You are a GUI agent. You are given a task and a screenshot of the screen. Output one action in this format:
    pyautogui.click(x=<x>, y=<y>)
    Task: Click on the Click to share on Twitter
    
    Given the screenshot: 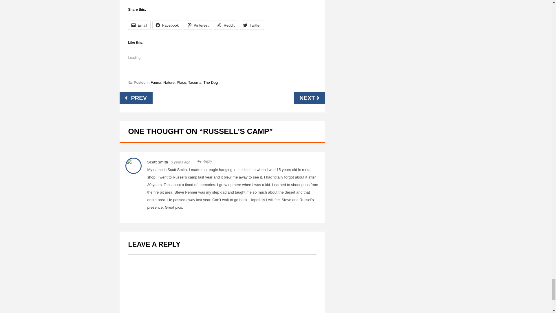 What is the action you would take?
    pyautogui.click(x=252, y=25)
    